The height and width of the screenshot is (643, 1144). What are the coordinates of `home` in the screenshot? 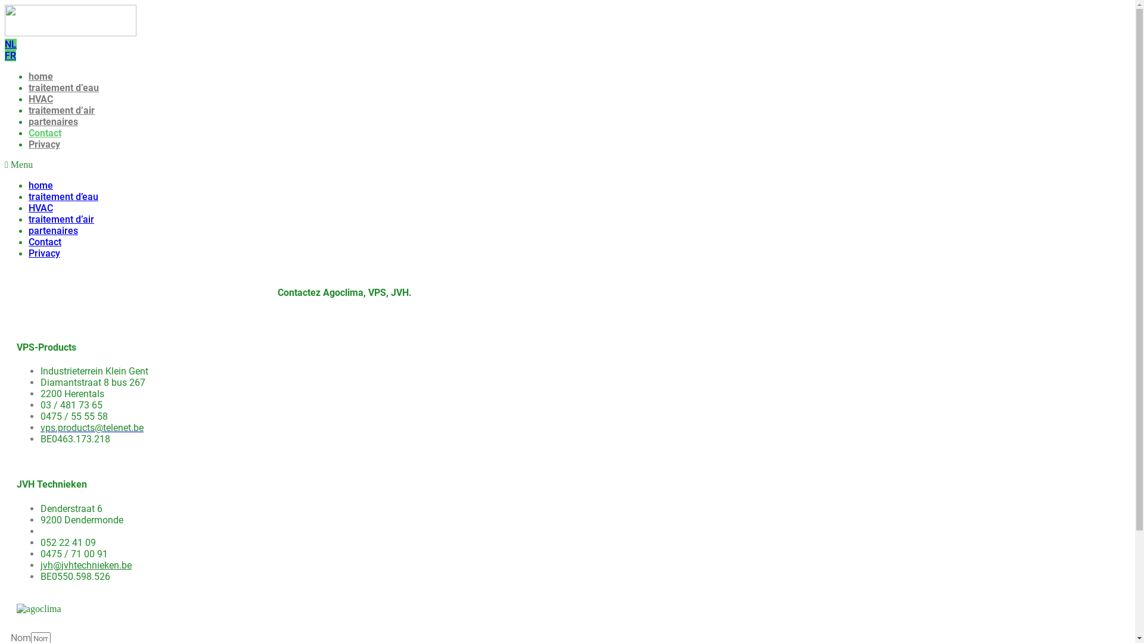 It's located at (41, 186).